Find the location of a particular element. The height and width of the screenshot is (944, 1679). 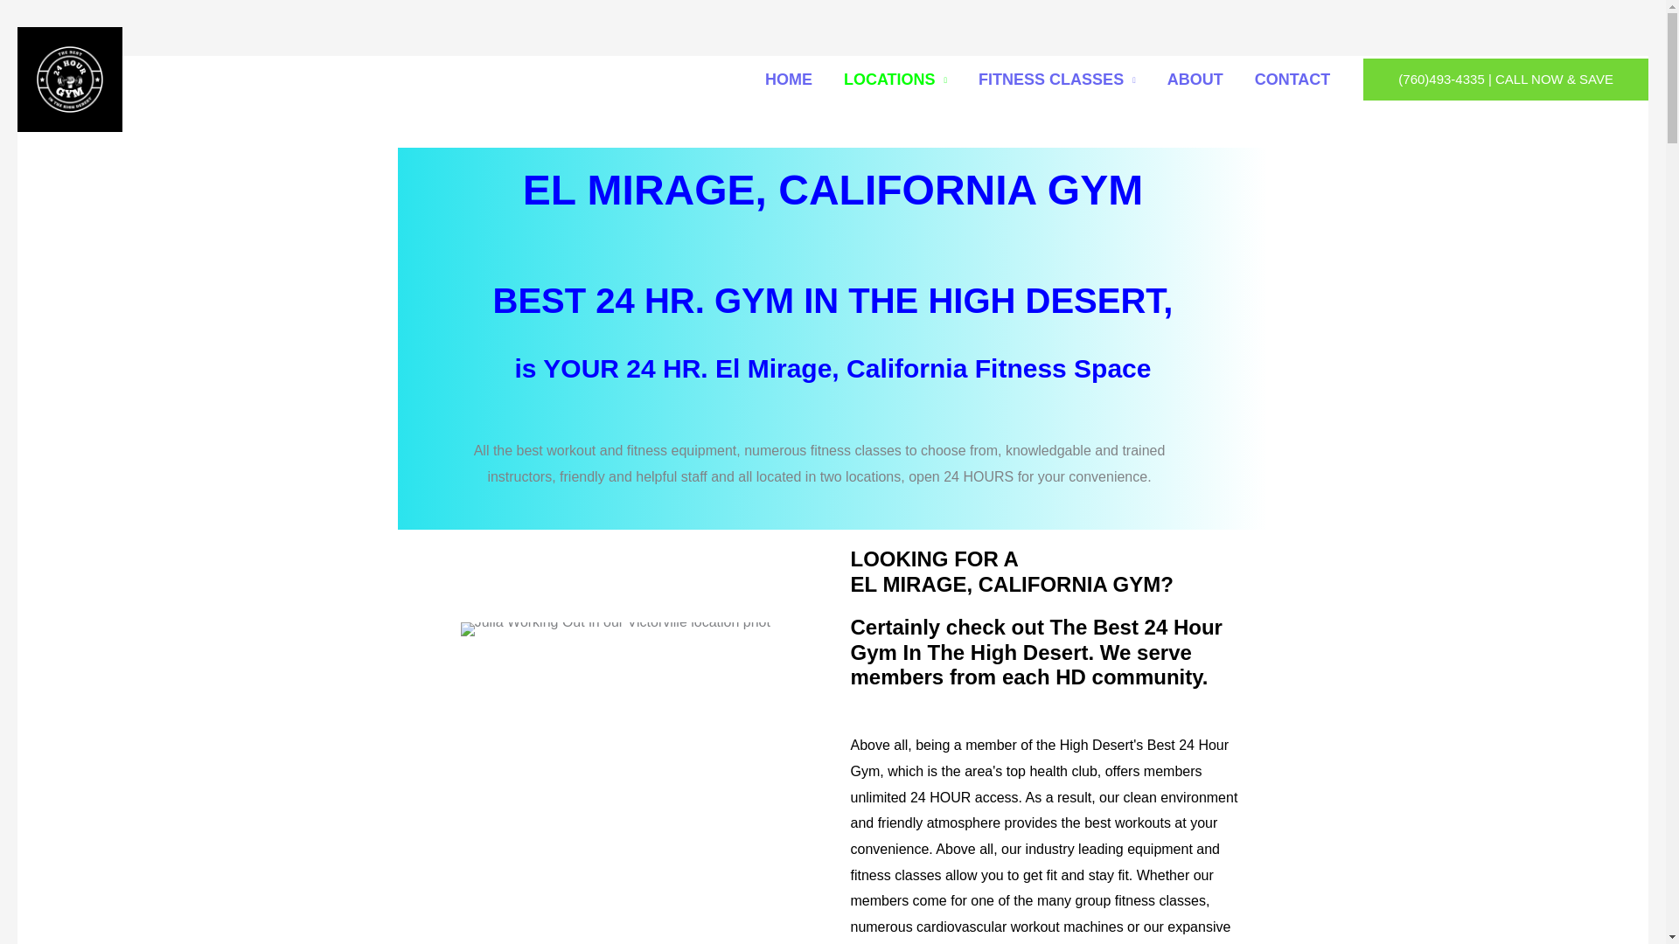

FITNESS CLASSES is located at coordinates (1056, 80).